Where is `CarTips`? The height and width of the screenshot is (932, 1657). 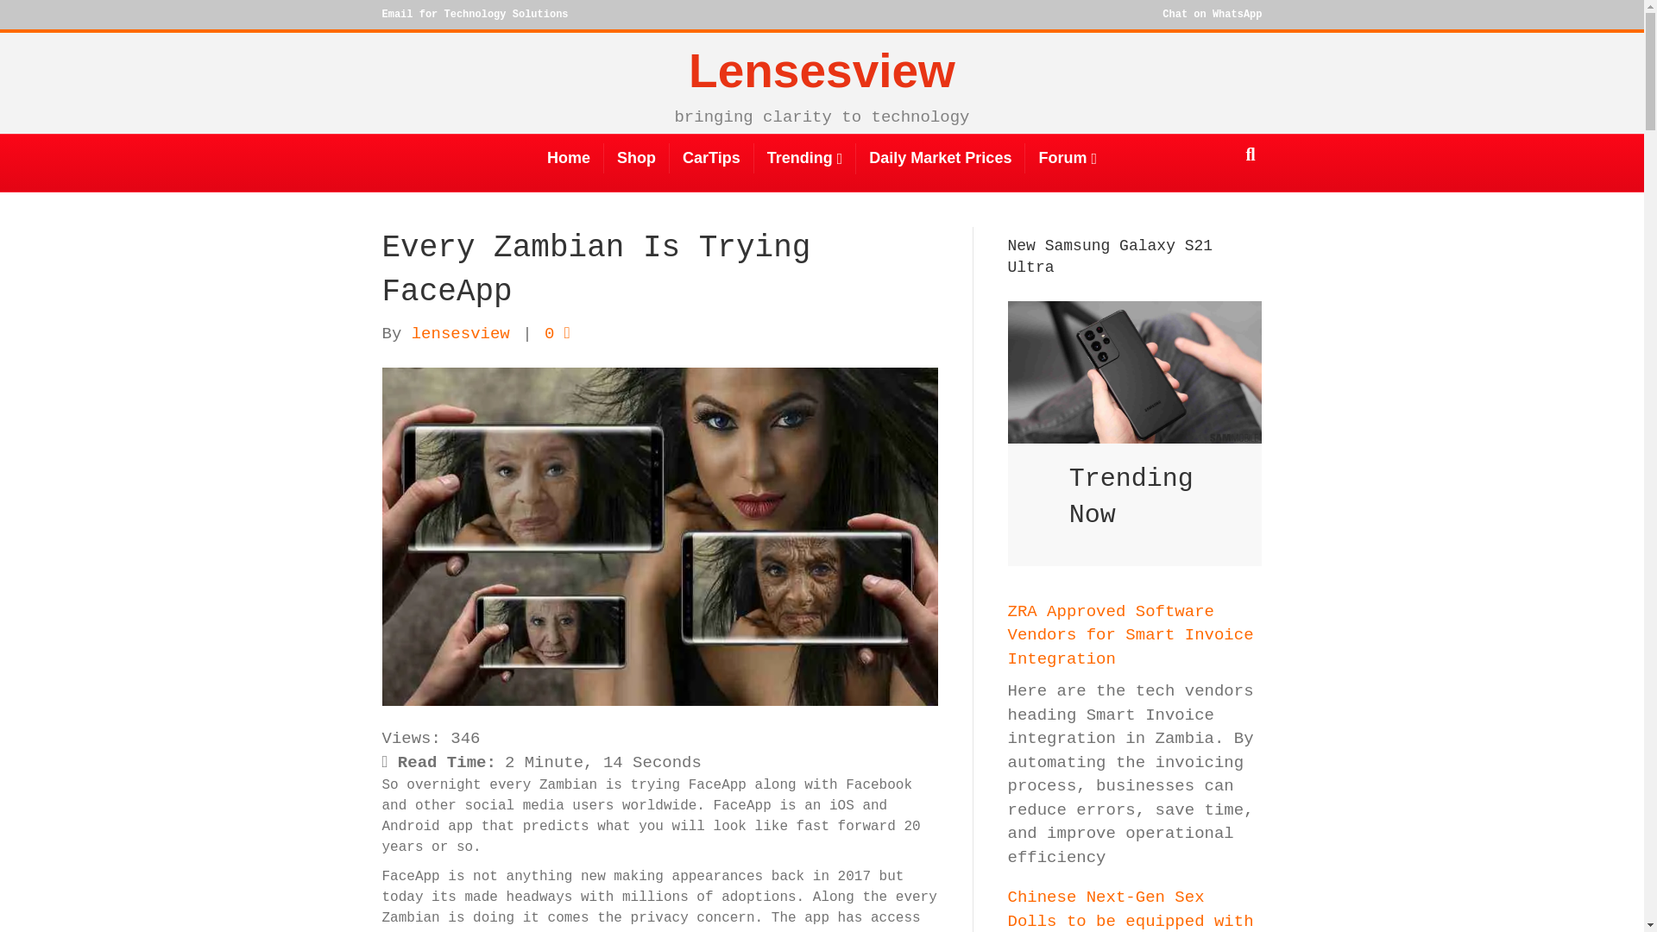
CarTips is located at coordinates (711, 158).